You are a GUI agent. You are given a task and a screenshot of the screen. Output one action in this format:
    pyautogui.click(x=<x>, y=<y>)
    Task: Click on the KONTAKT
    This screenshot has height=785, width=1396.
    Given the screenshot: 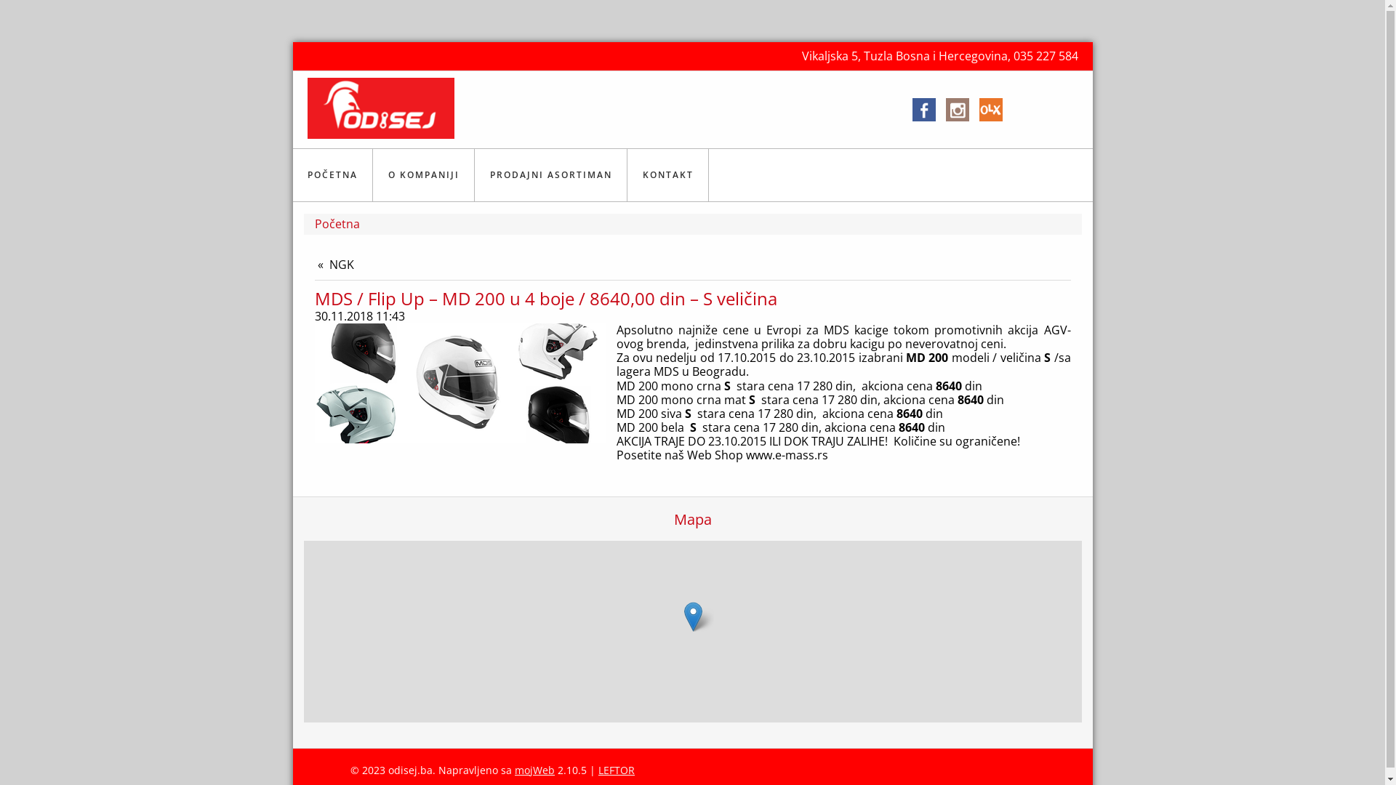 What is the action you would take?
    pyautogui.click(x=669, y=175)
    